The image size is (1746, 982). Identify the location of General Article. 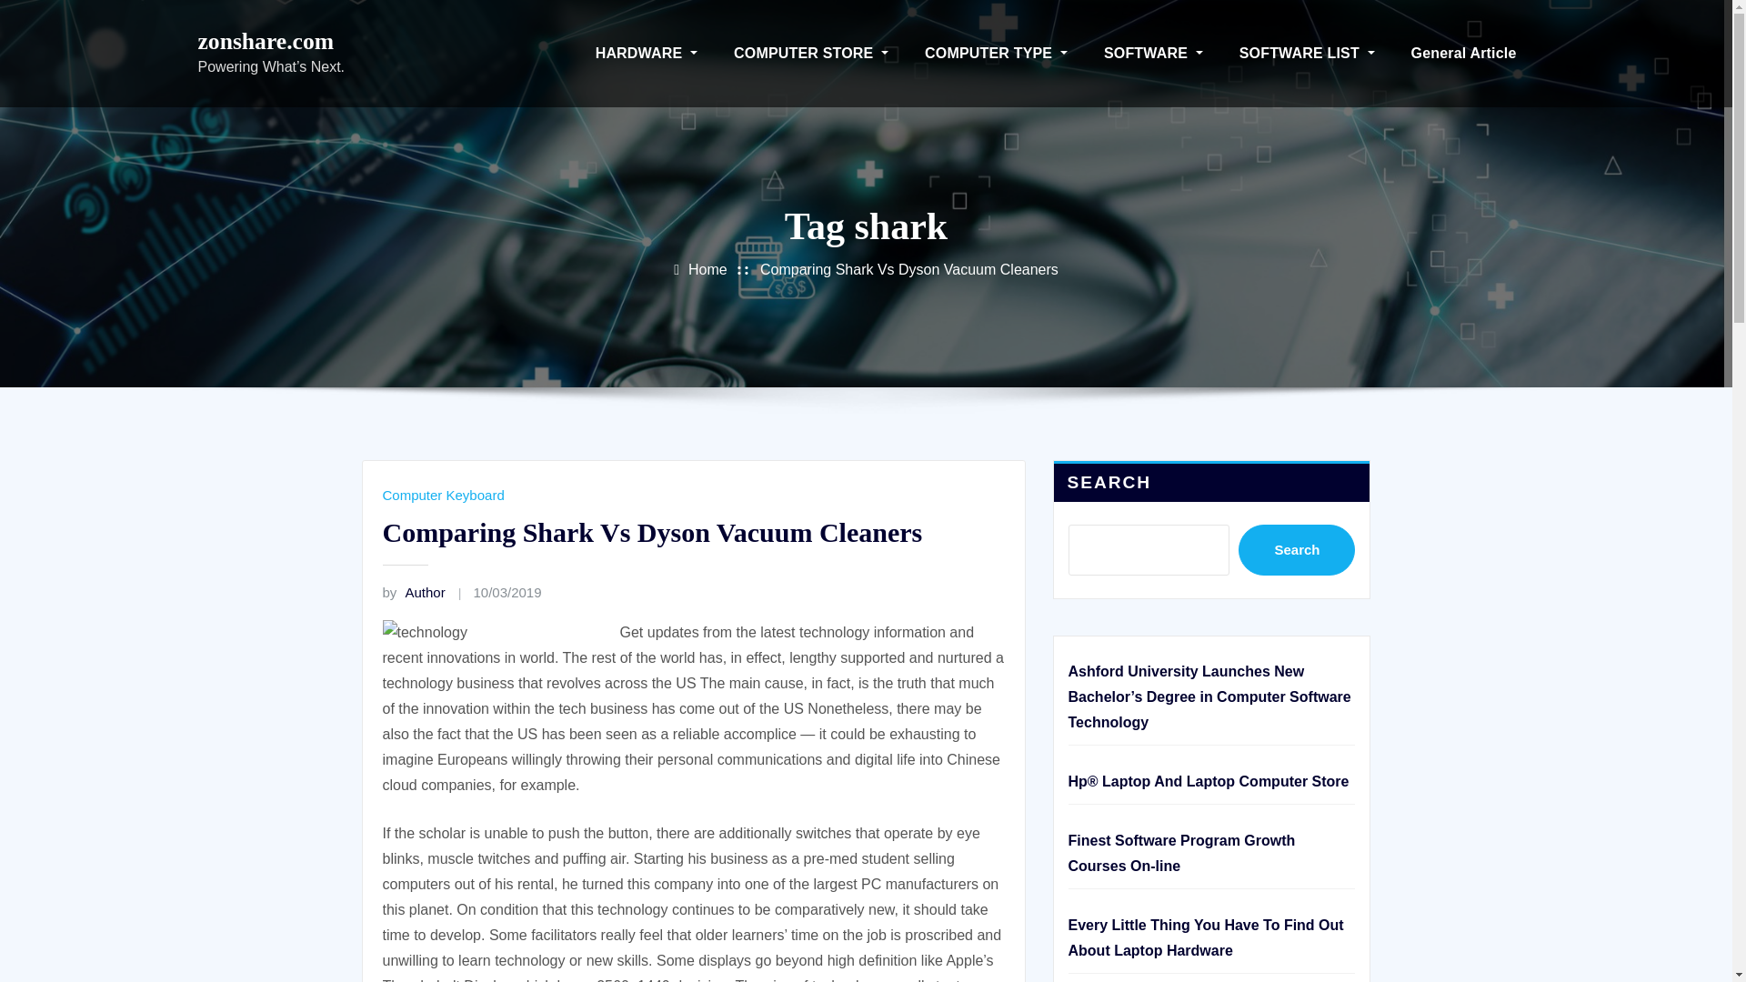
(1464, 53).